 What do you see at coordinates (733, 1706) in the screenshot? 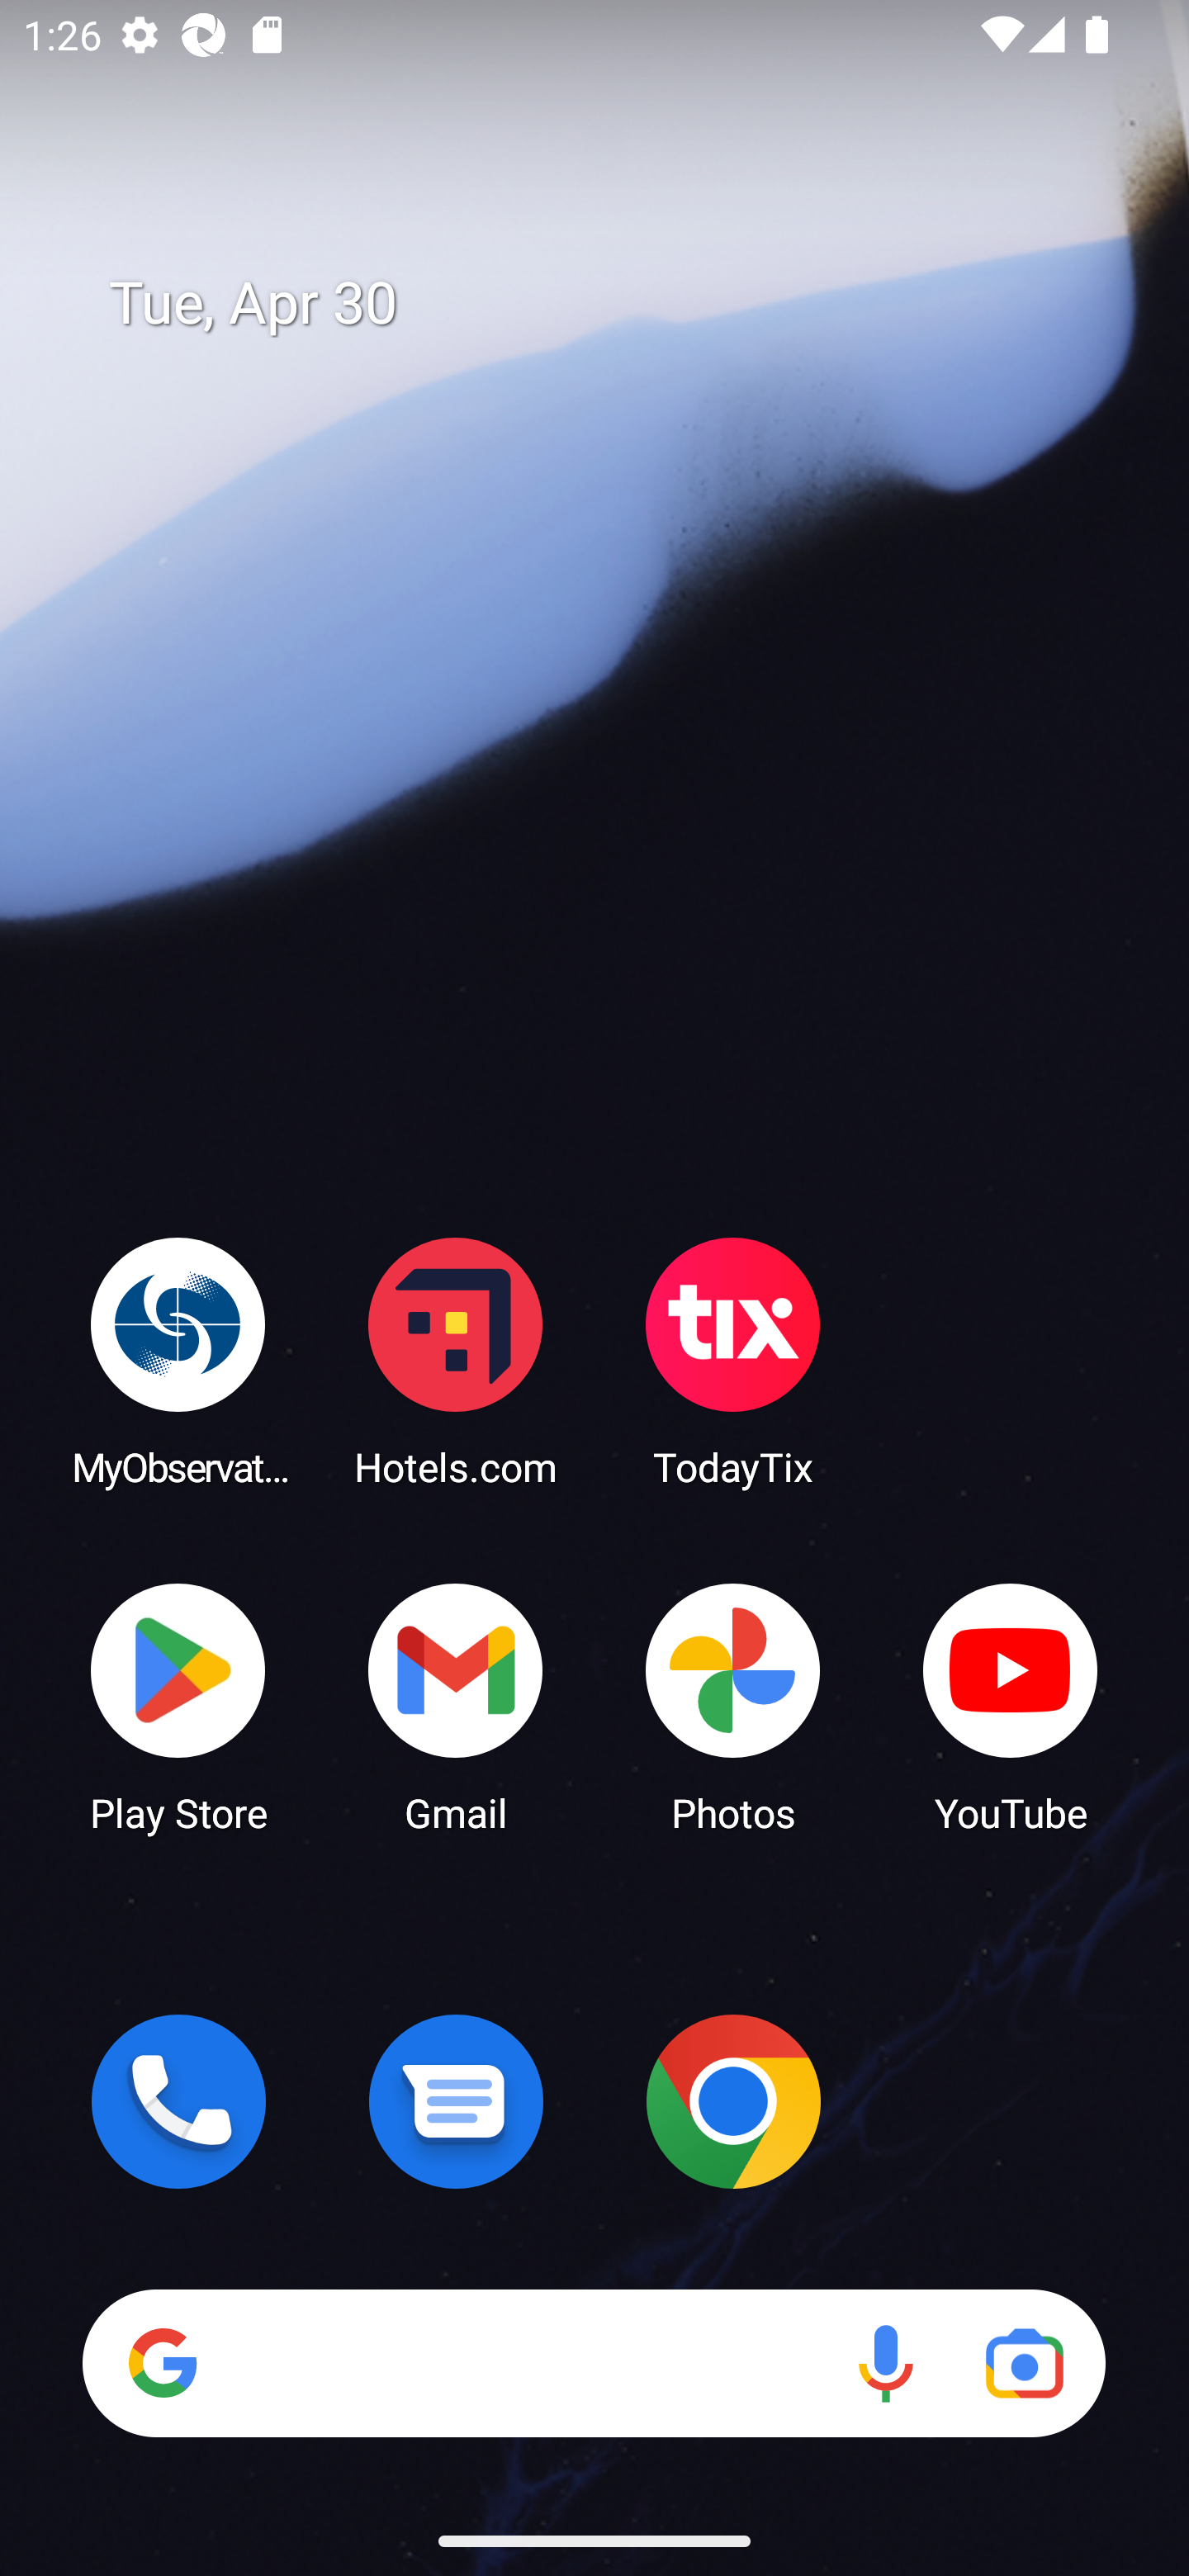
I see `Photos` at bounding box center [733, 1706].